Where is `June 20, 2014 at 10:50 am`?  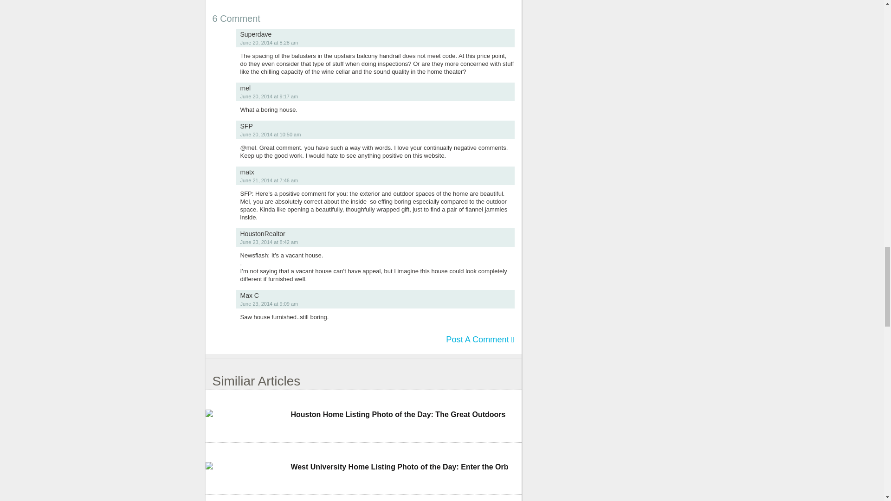 June 20, 2014 at 10:50 am is located at coordinates (271, 135).